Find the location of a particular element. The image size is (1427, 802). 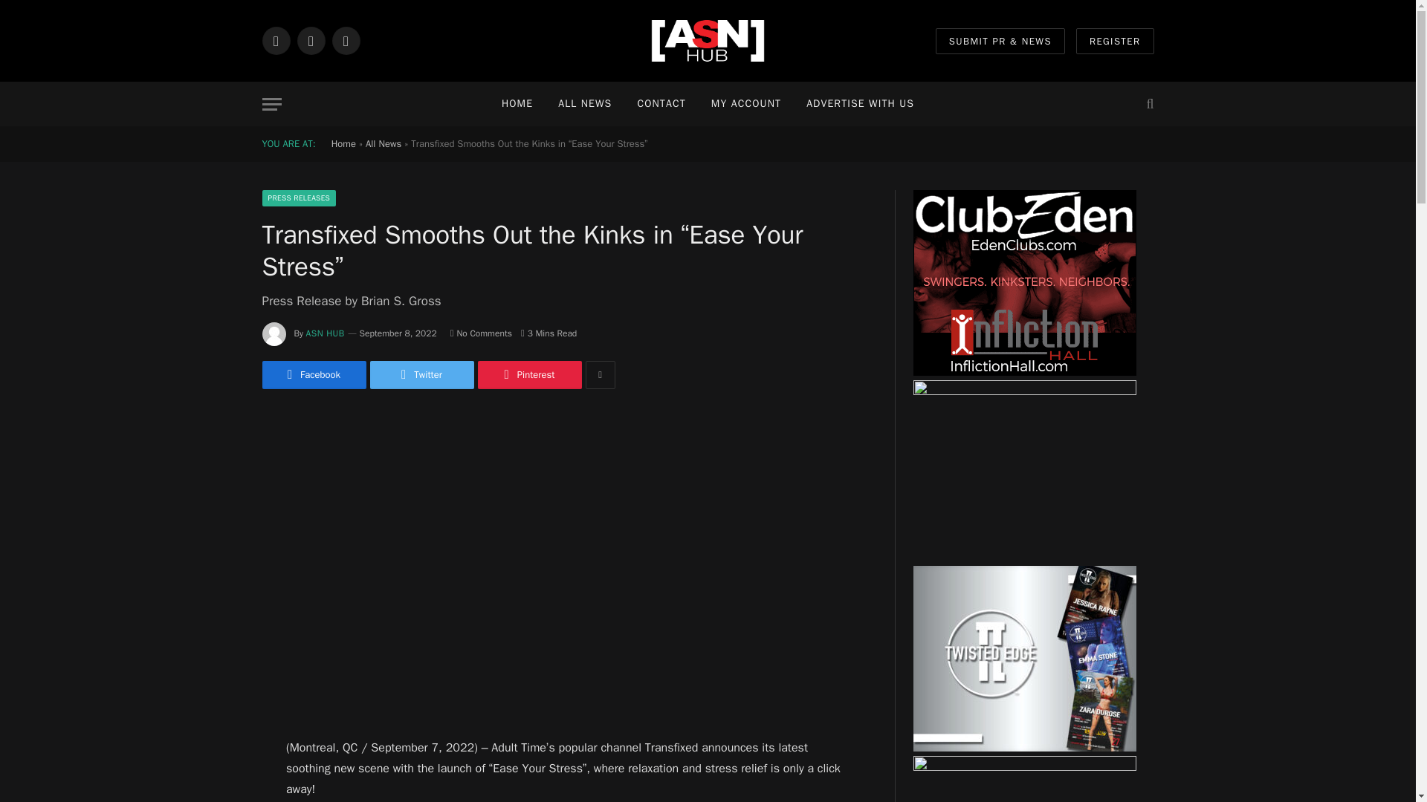

ALL NEWS is located at coordinates (584, 104).